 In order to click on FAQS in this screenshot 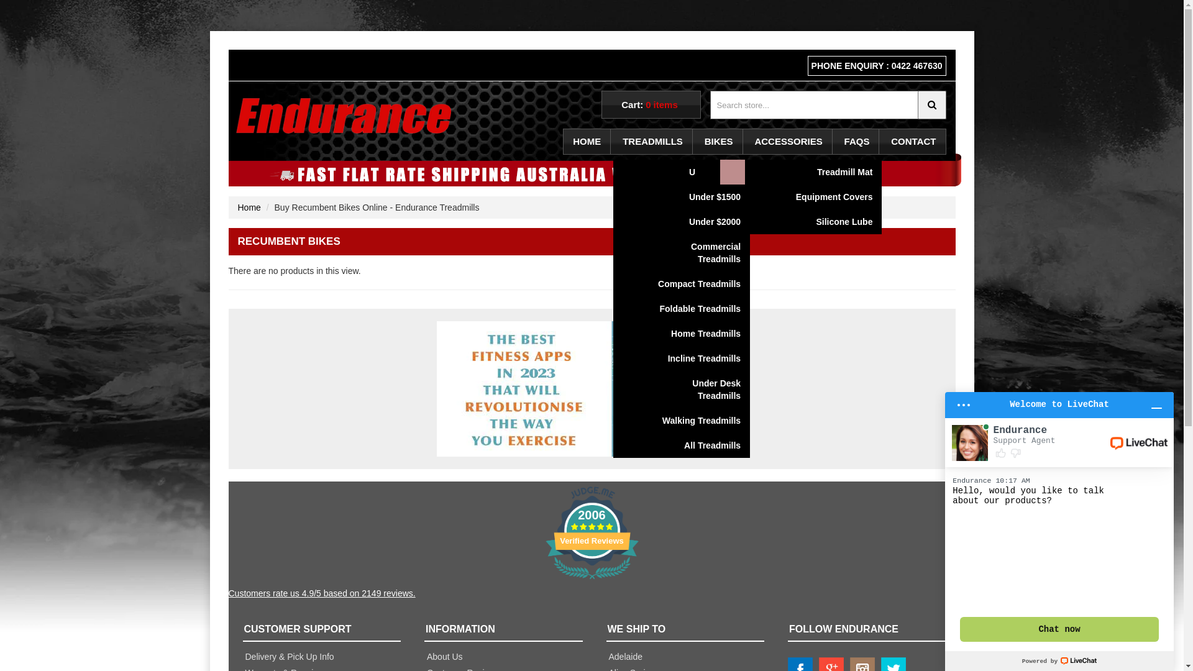, I will do `click(857, 142)`.